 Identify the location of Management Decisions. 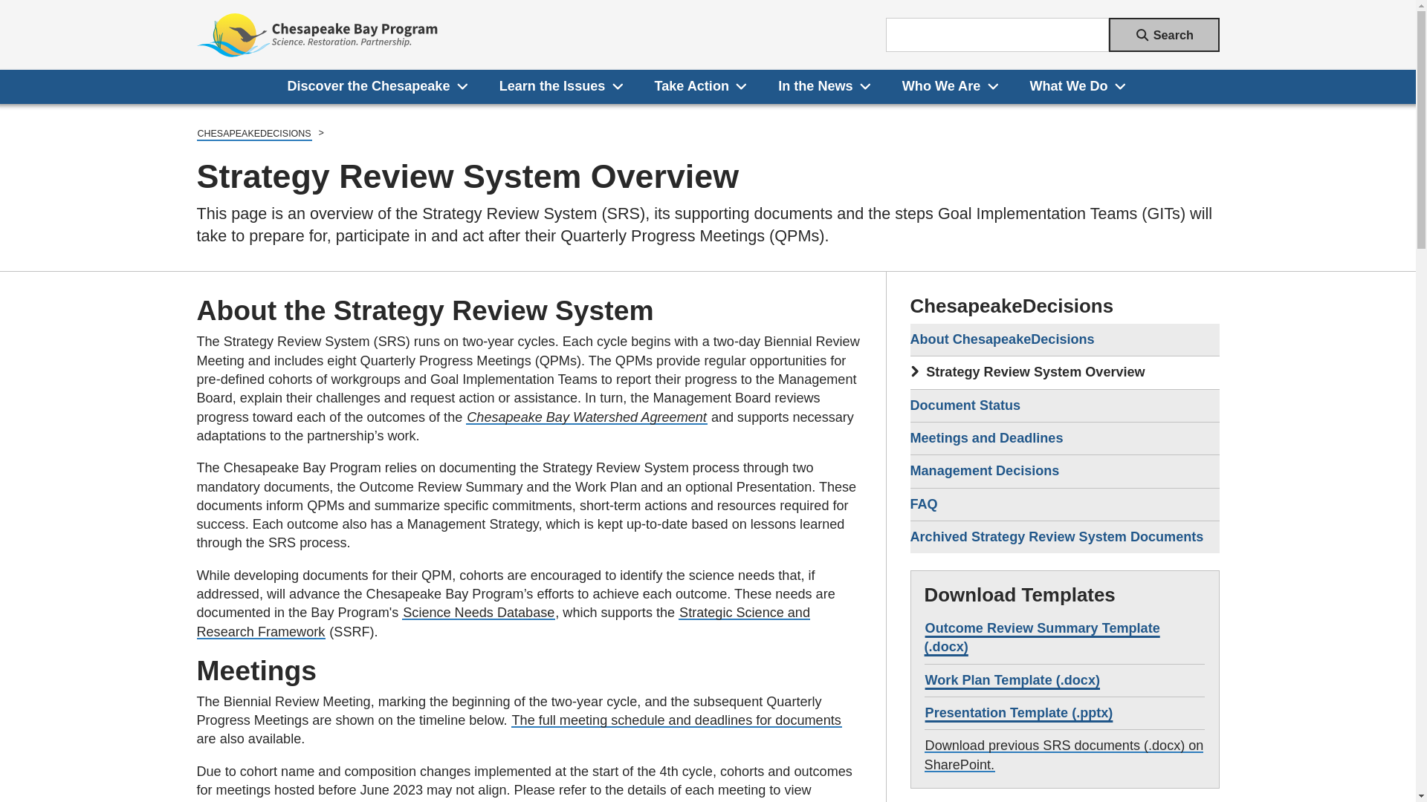
(1064, 471).